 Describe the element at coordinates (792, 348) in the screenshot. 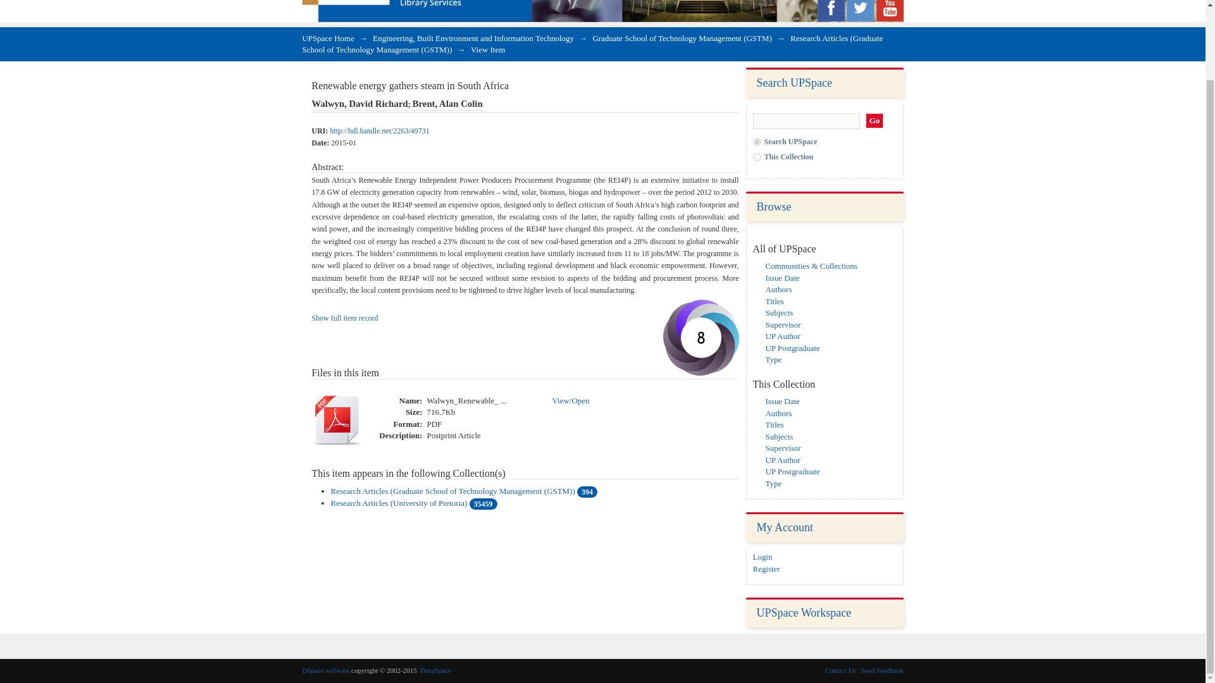

I see `UP Postgraduate` at that location.